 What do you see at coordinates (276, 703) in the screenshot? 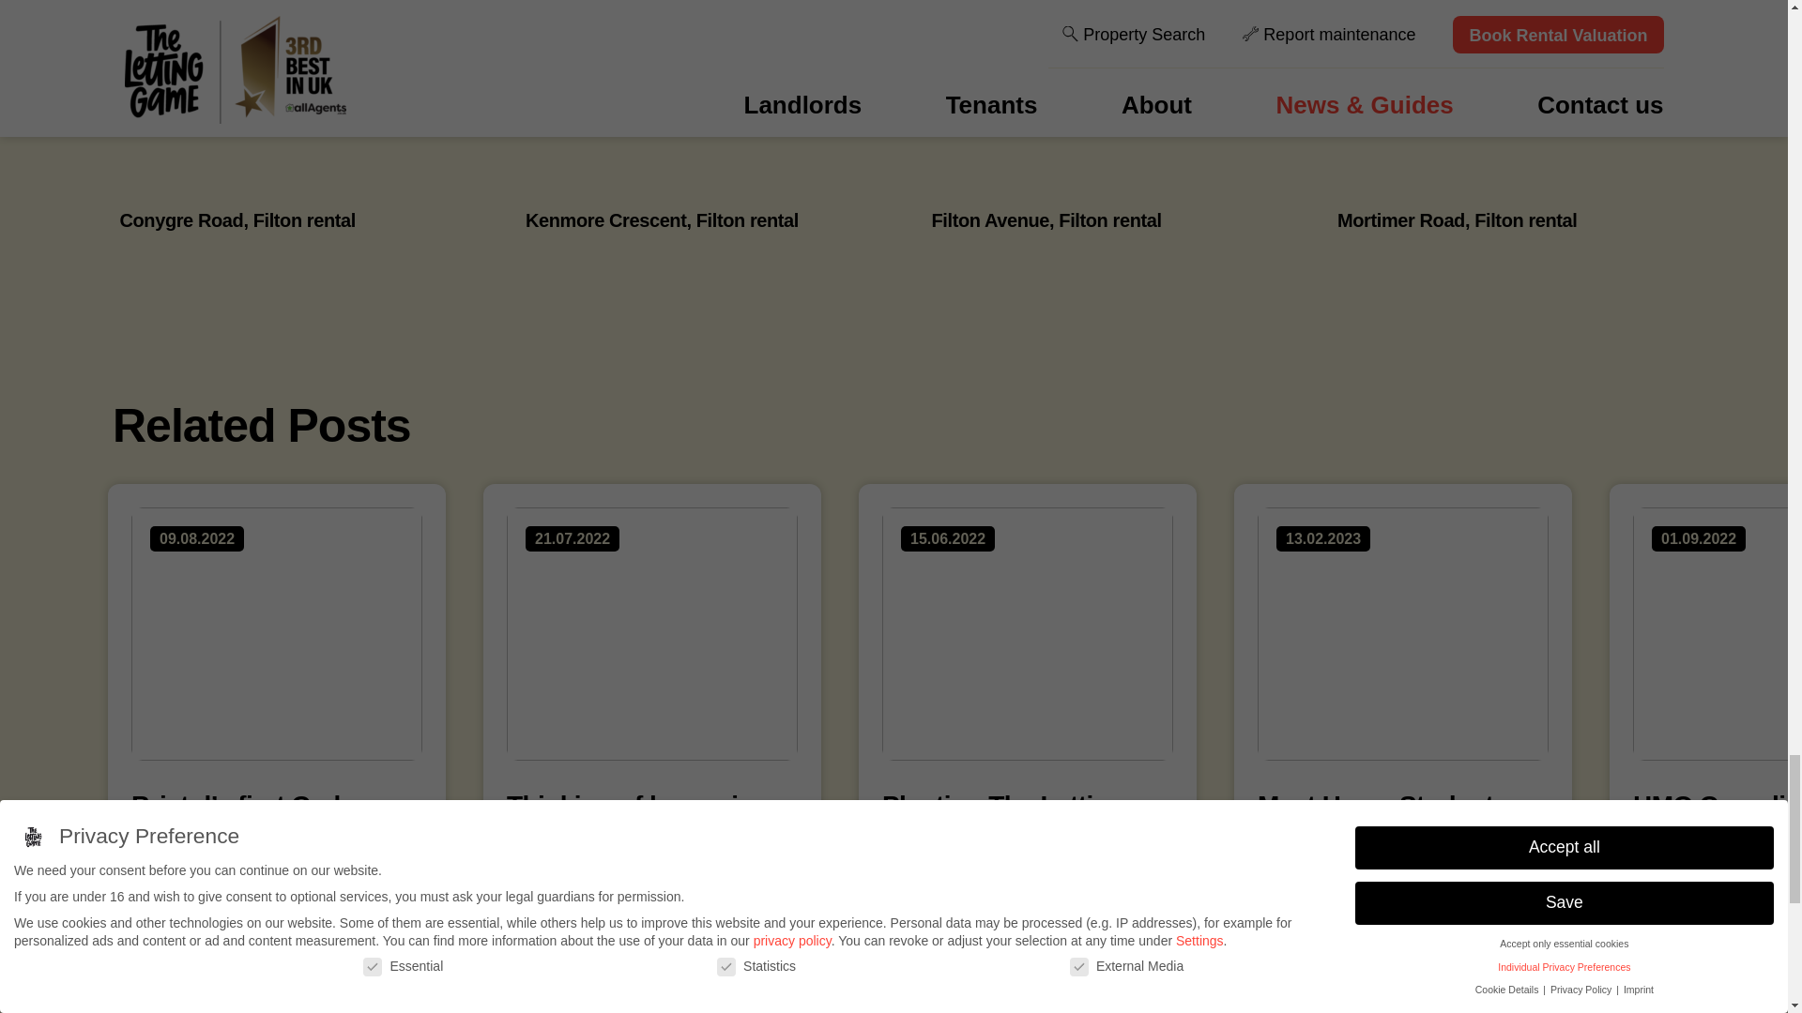
I see `Bristol's first Carbon Neutral letting agency` at bounding box center [276, 703].